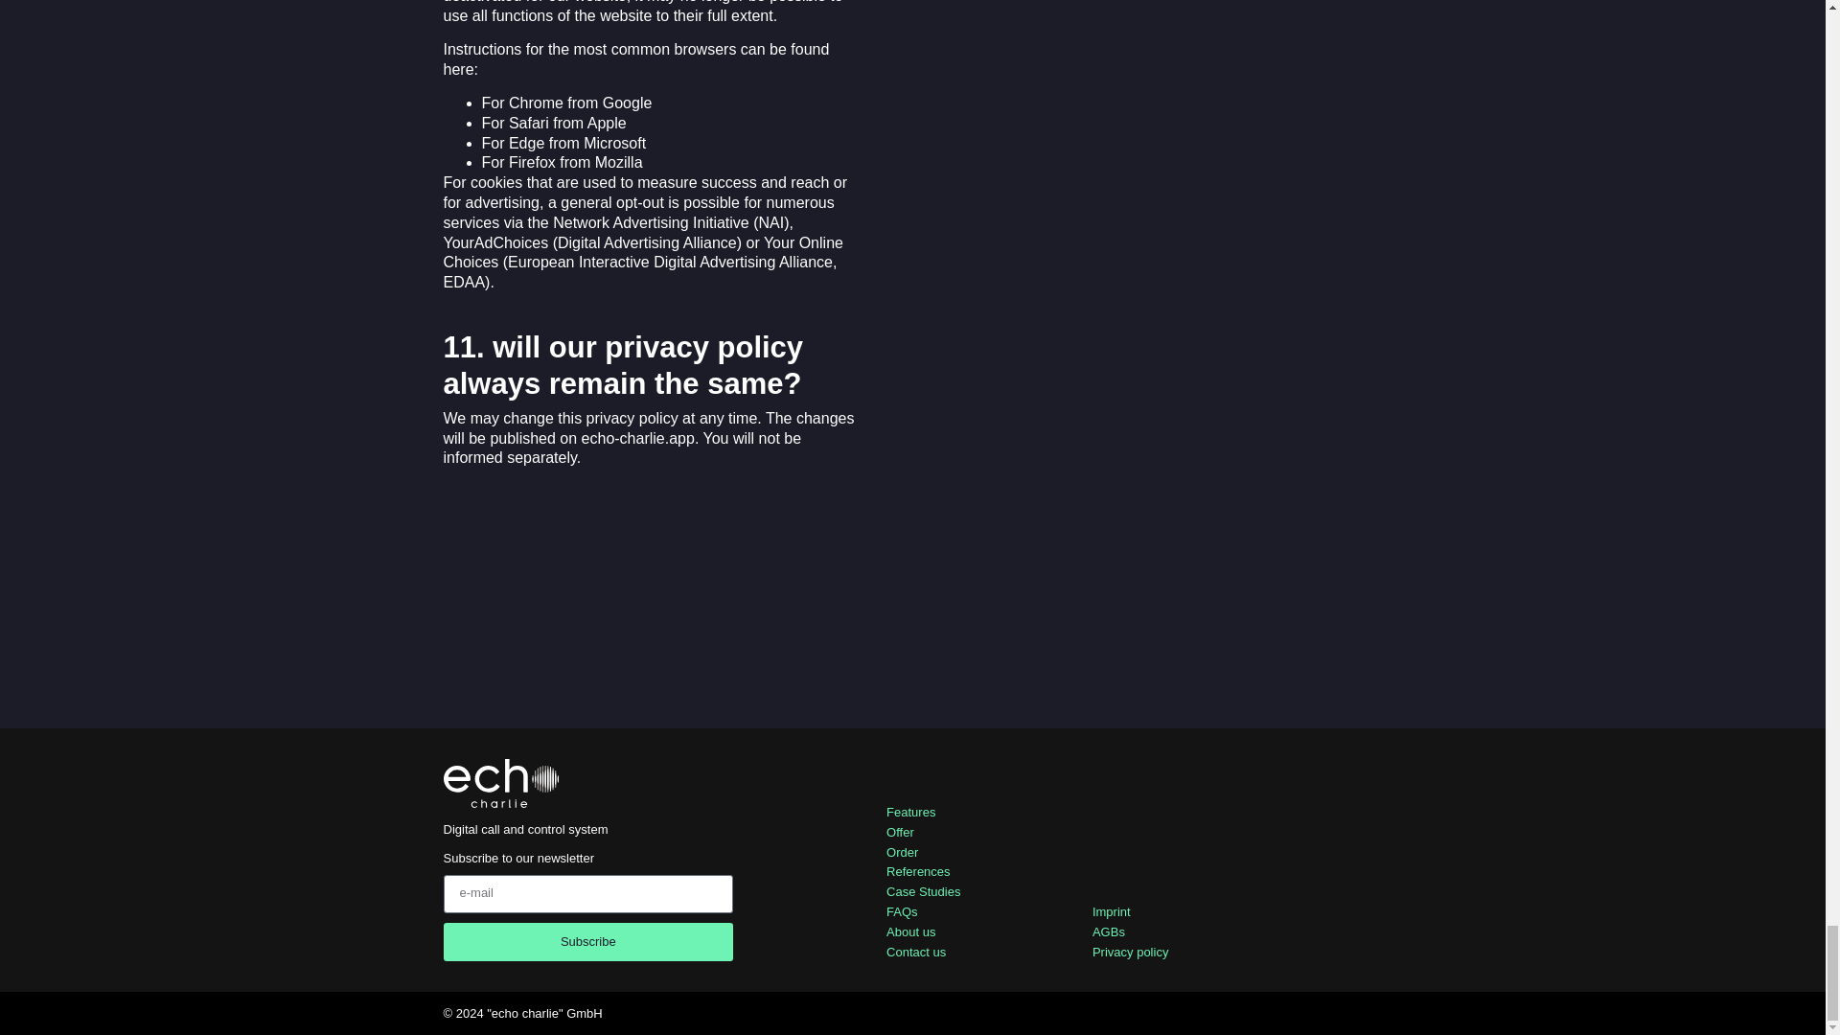  What do you see at coordinates (974, 932) in the screenshot?
I see `About us` at bounding box center [974, 932].